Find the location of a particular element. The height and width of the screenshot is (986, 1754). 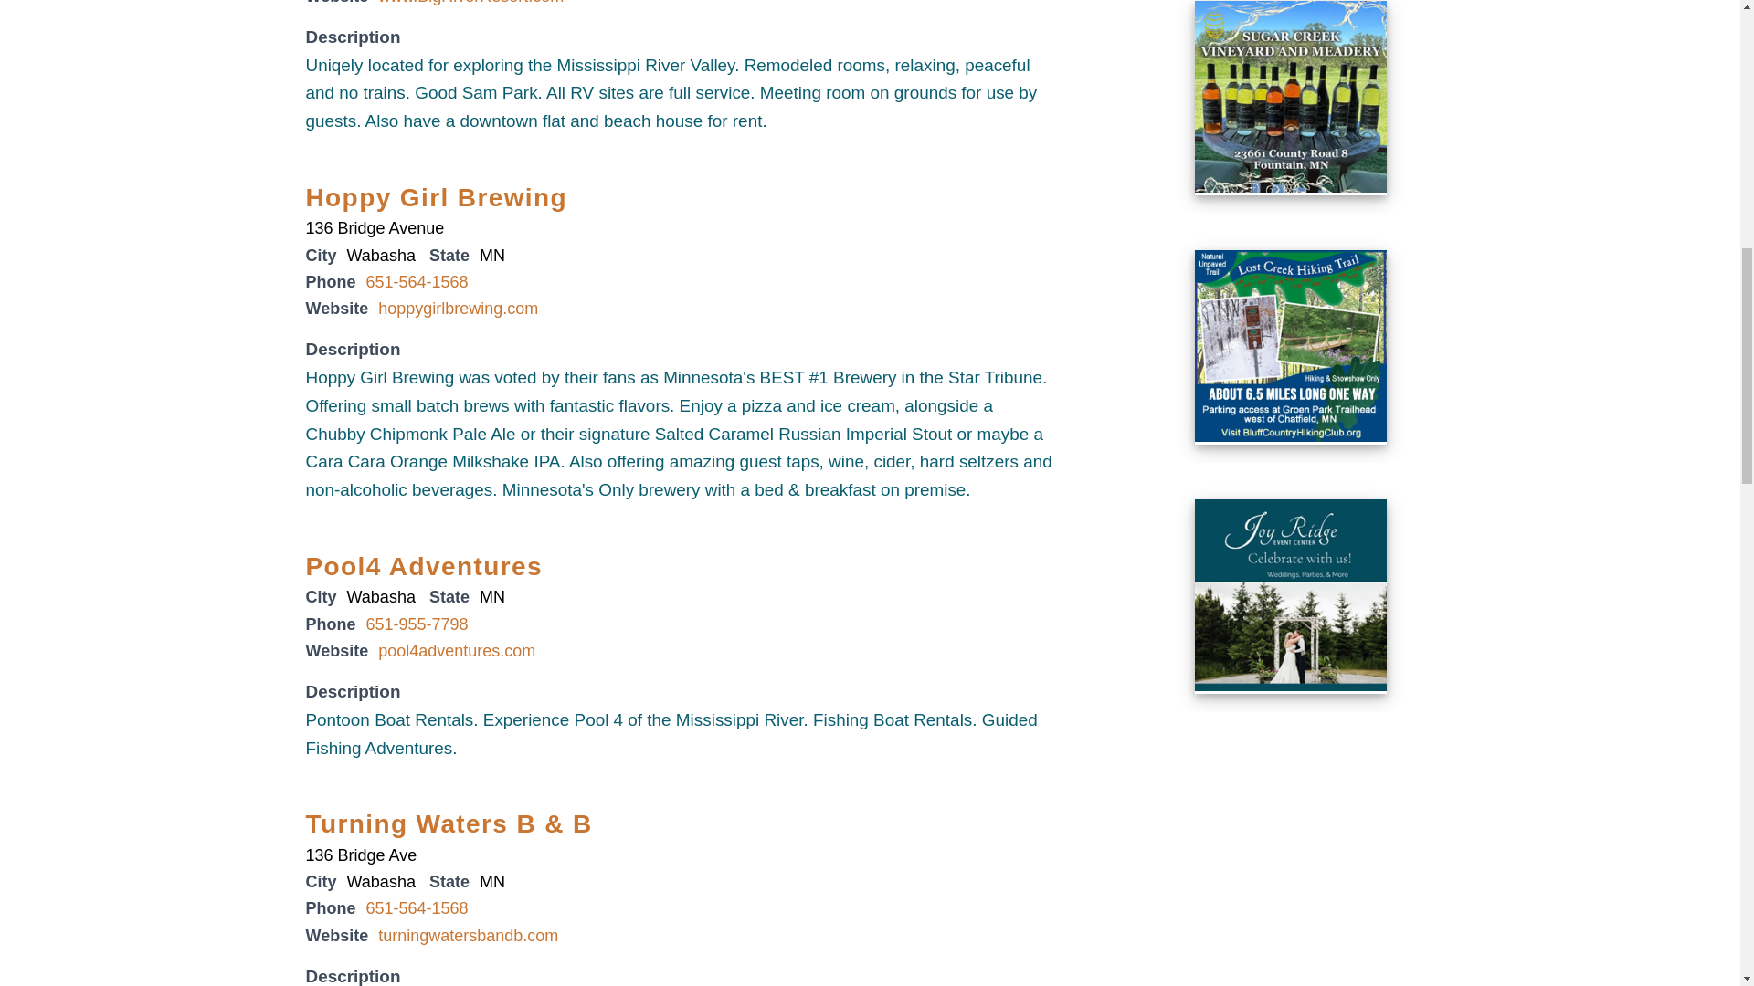

hoppygirlbrewing.com is located at coordinates (459, 309).